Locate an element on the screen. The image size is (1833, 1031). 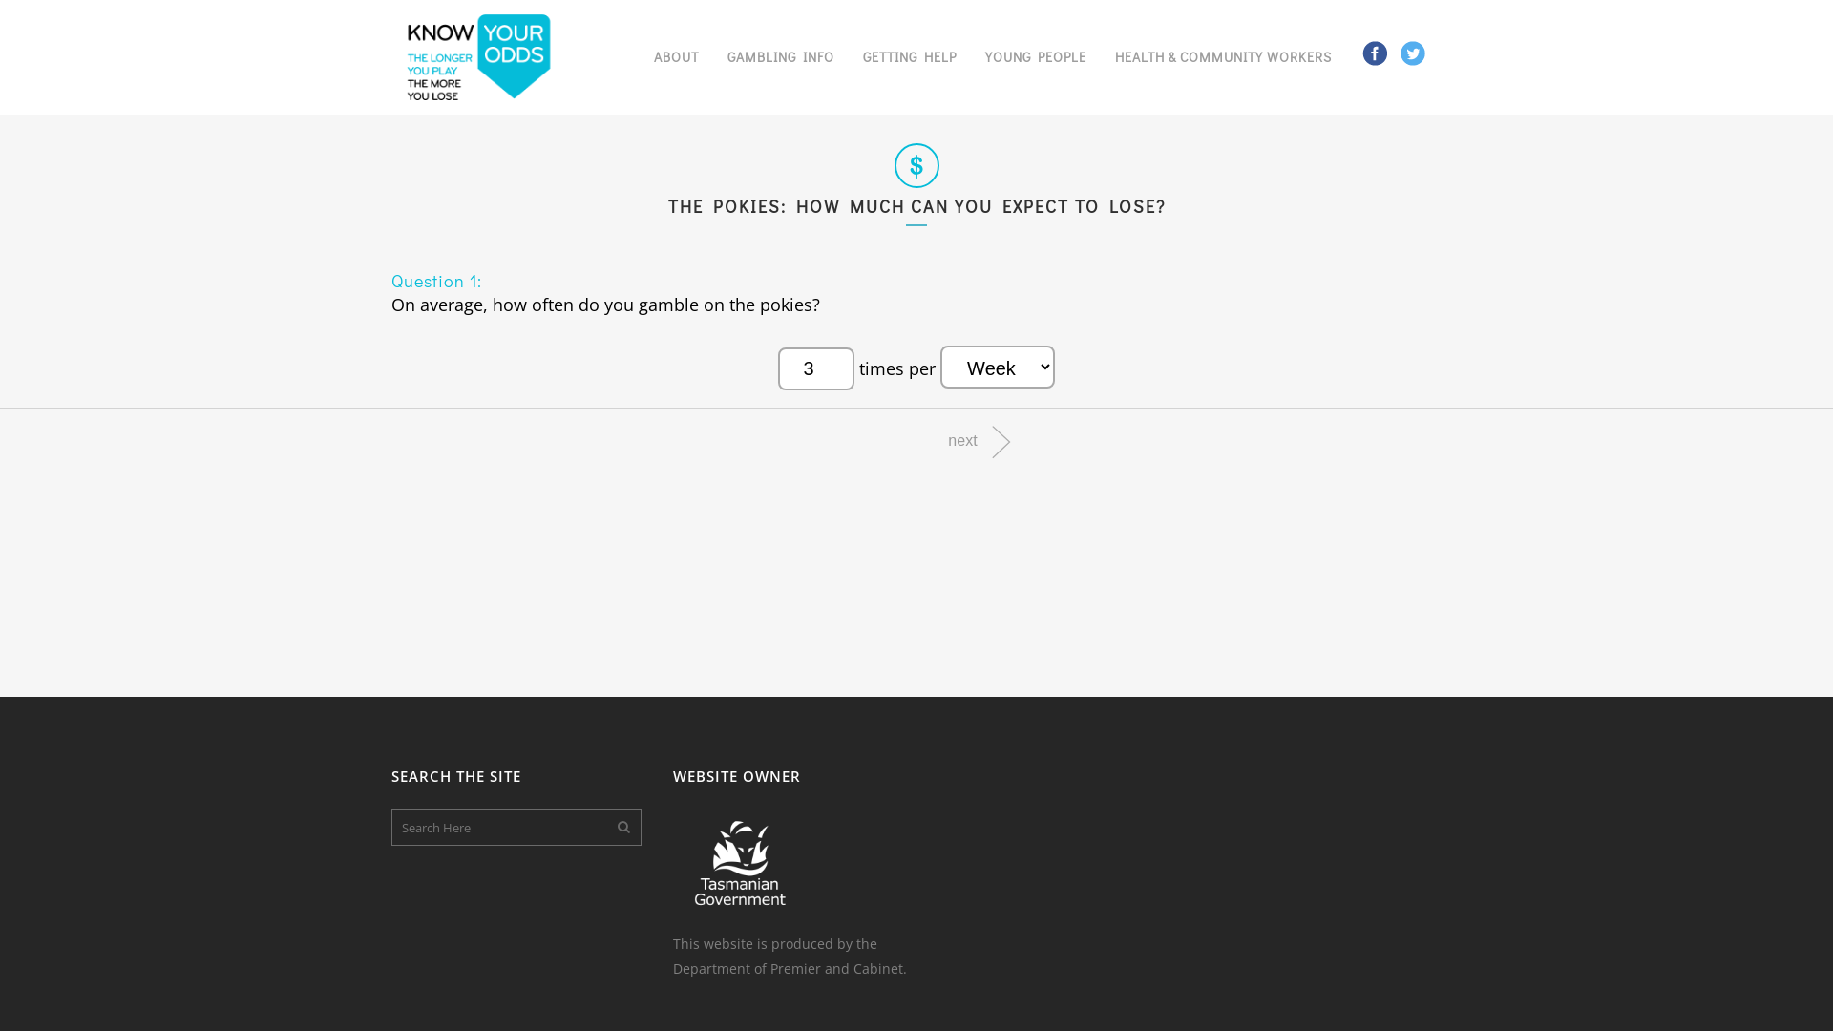
HEALTH & COMMUNITY WORKERS is located at coordinates (1224, 57).